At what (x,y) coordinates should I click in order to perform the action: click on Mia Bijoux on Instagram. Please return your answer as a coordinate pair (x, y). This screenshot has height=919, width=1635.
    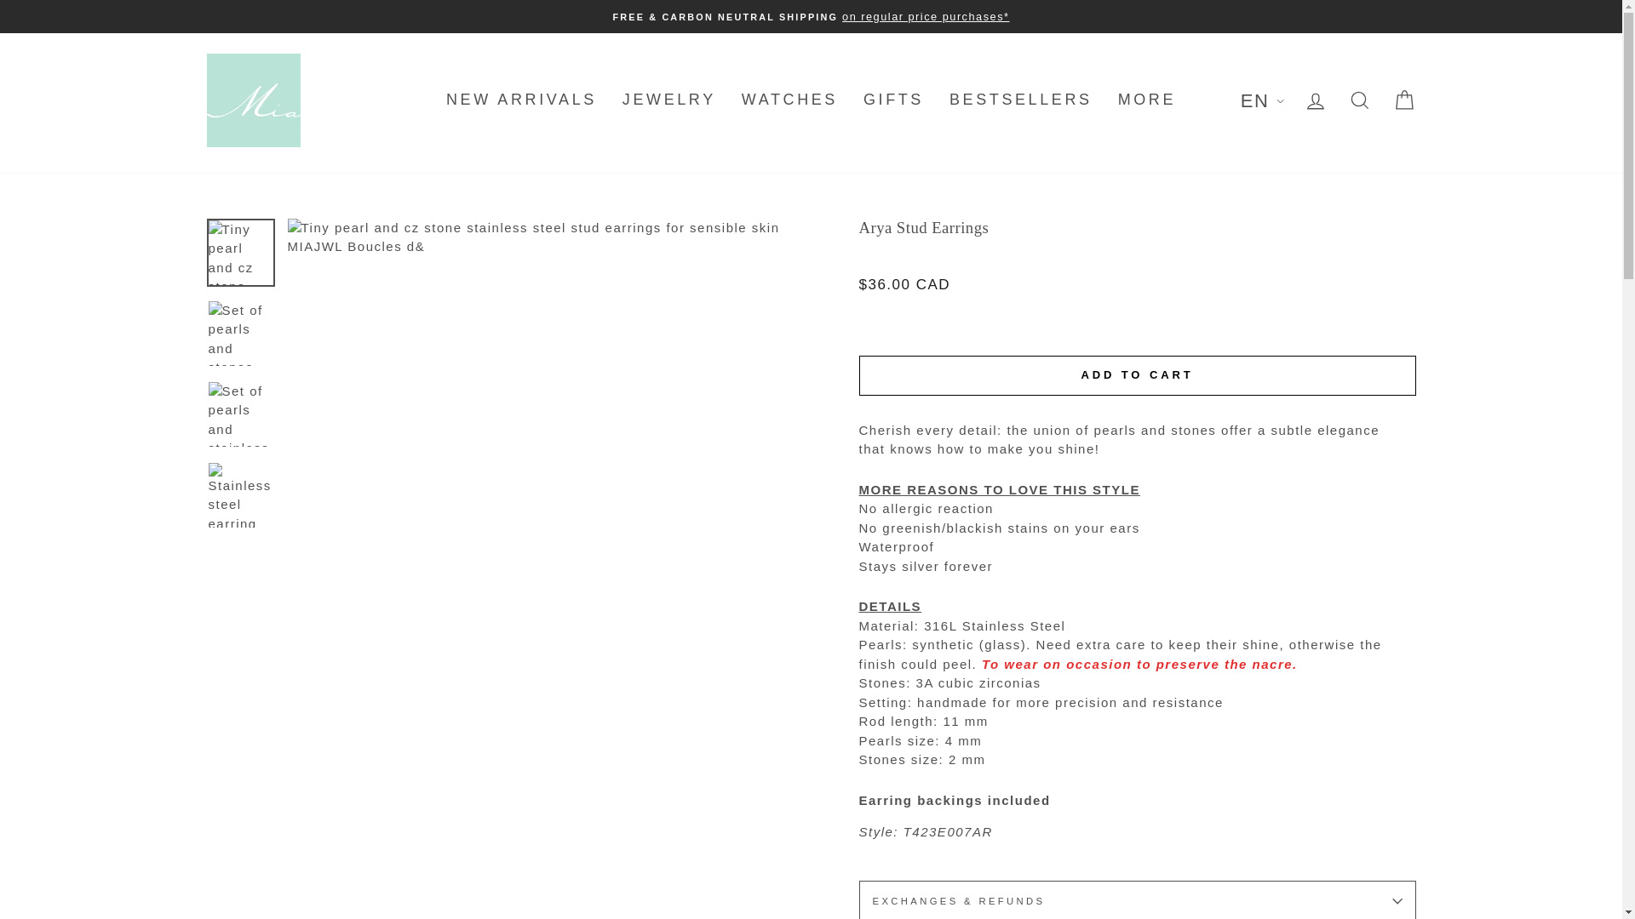
    Looking at the image, I should click on (1228, 14).